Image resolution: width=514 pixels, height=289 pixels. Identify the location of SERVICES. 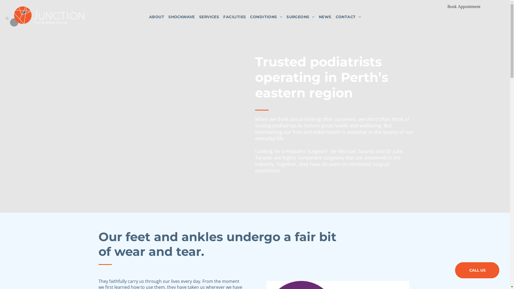
(209, 17).